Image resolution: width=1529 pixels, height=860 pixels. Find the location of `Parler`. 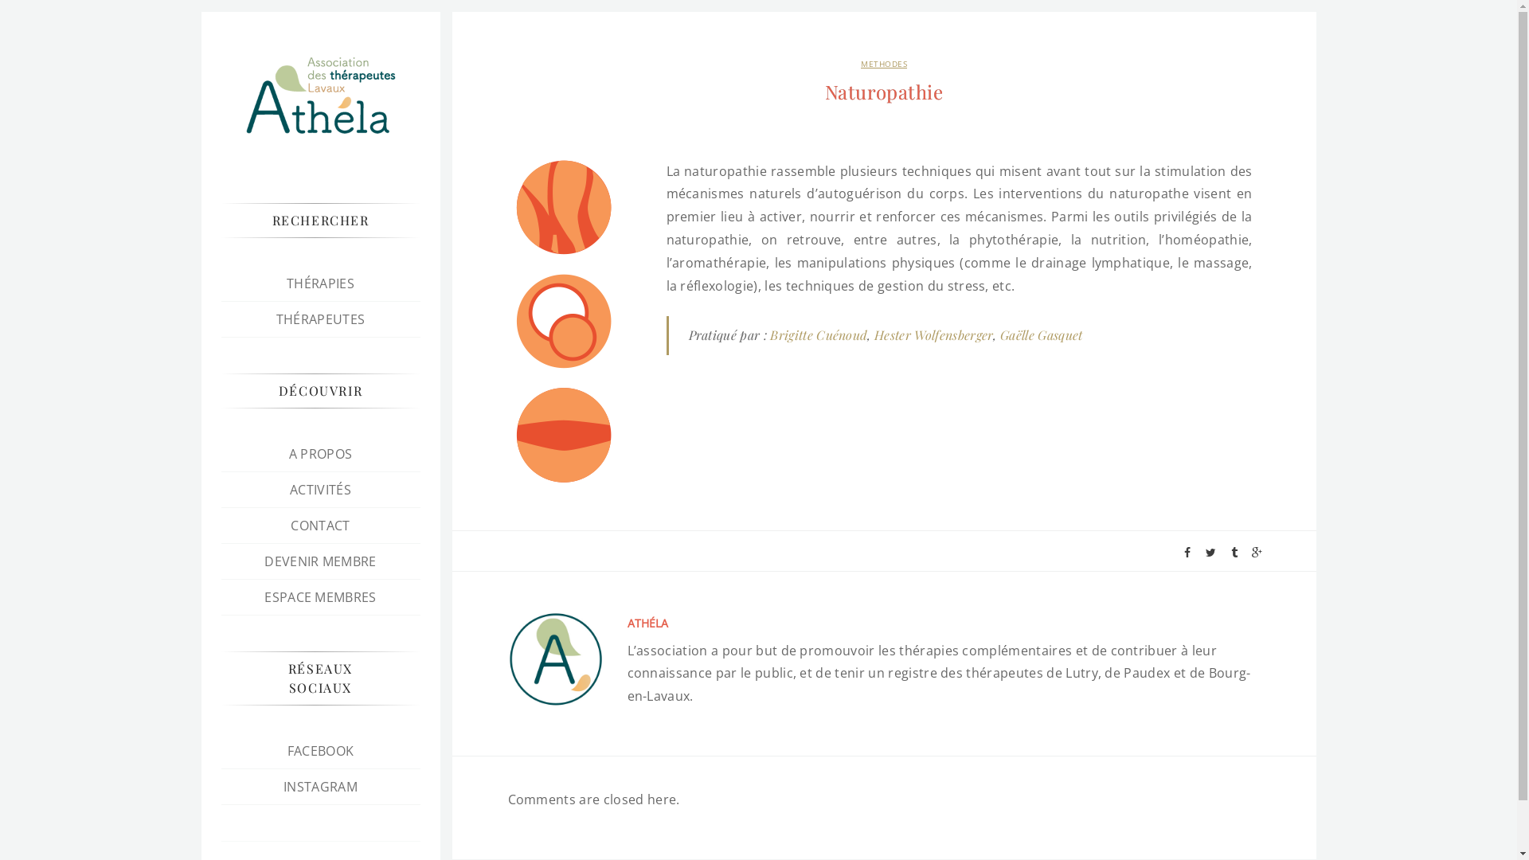

Parler is located at coordinates (564, 435).